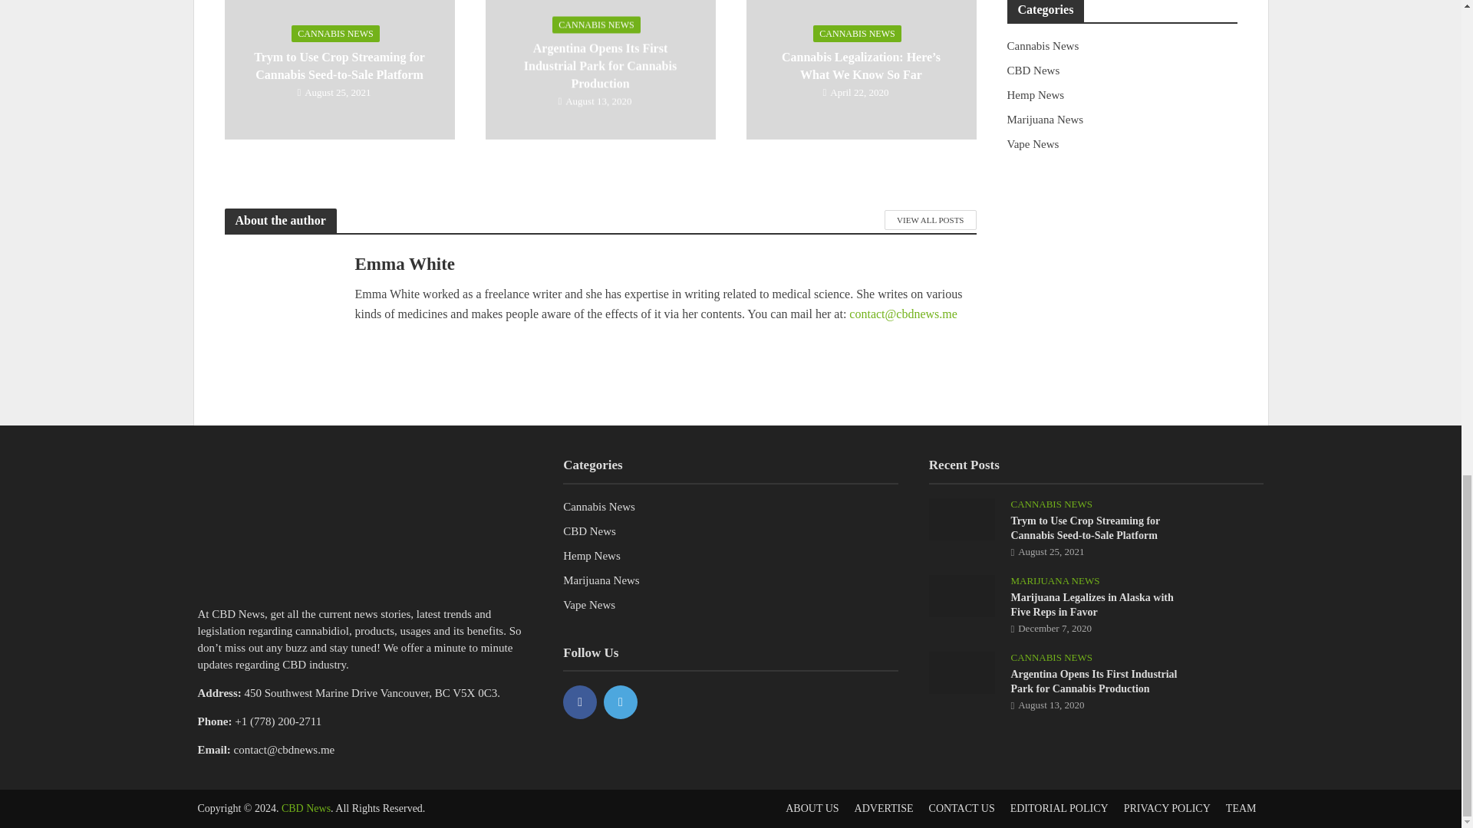 This screenshot has height=828, width=1473. Describe the element at coordinates (579, 702) in the screenshot. I see `Facebook` at that location.